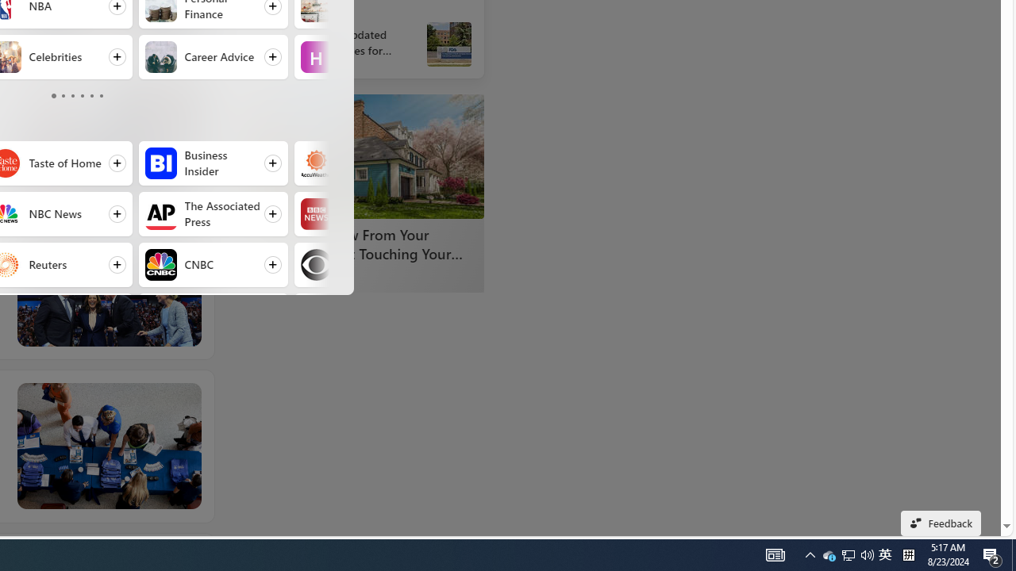 The width and height of the screenshot is (1016, 571). I want to click on Career Advice, so click(160, 57).